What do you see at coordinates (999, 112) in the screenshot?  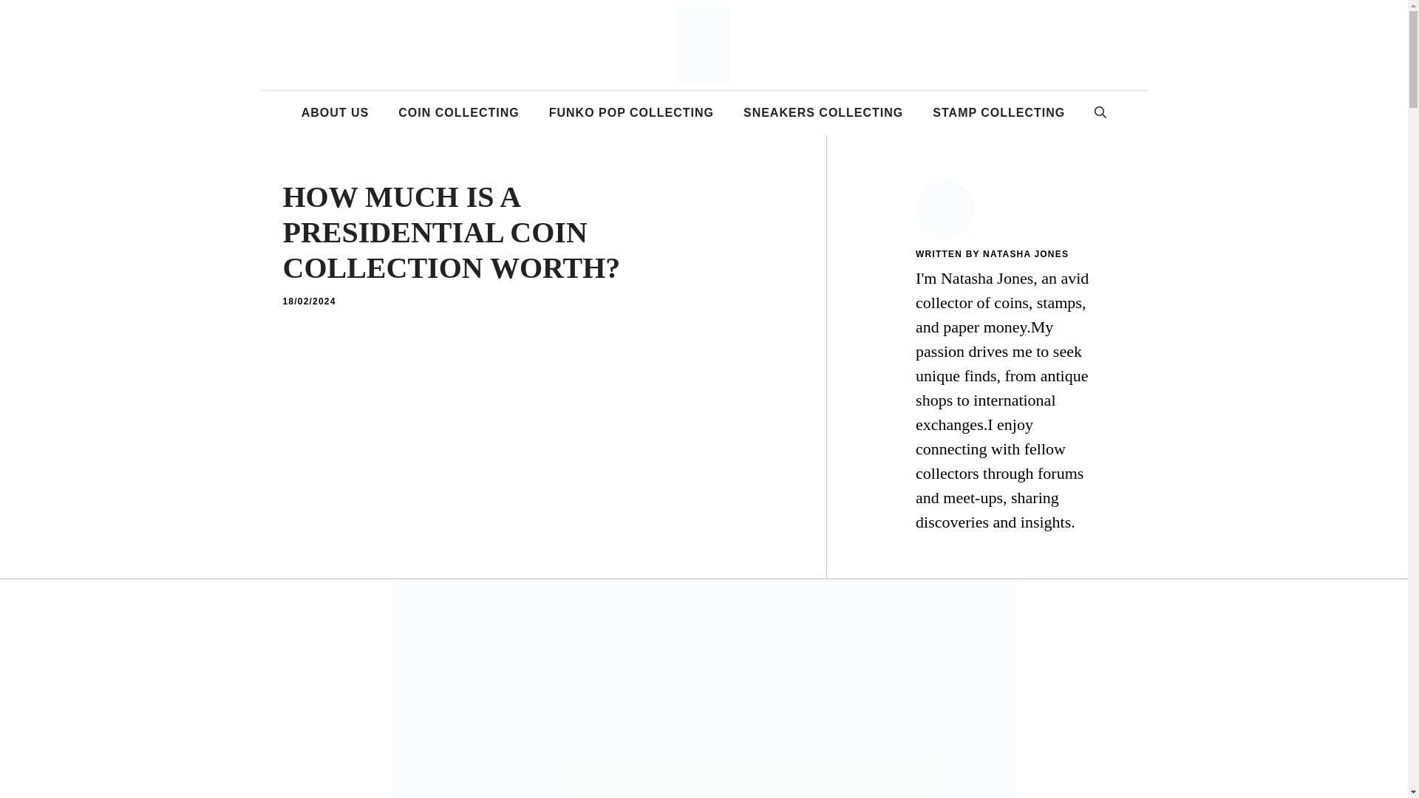 I see `STAMP COLLECTING` at bounding box center [999, 112].